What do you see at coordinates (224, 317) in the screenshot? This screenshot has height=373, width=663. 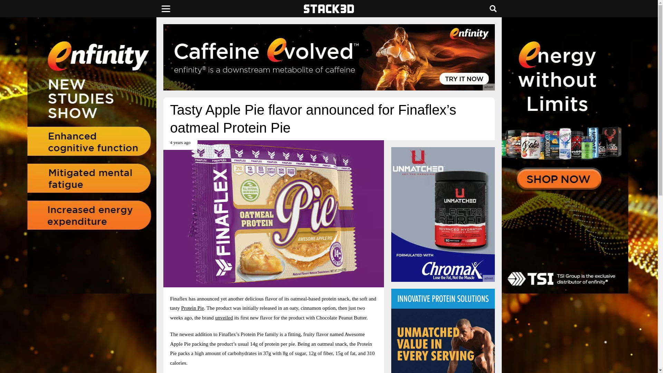 I see `unveiled` at bounding box center [224, 317].